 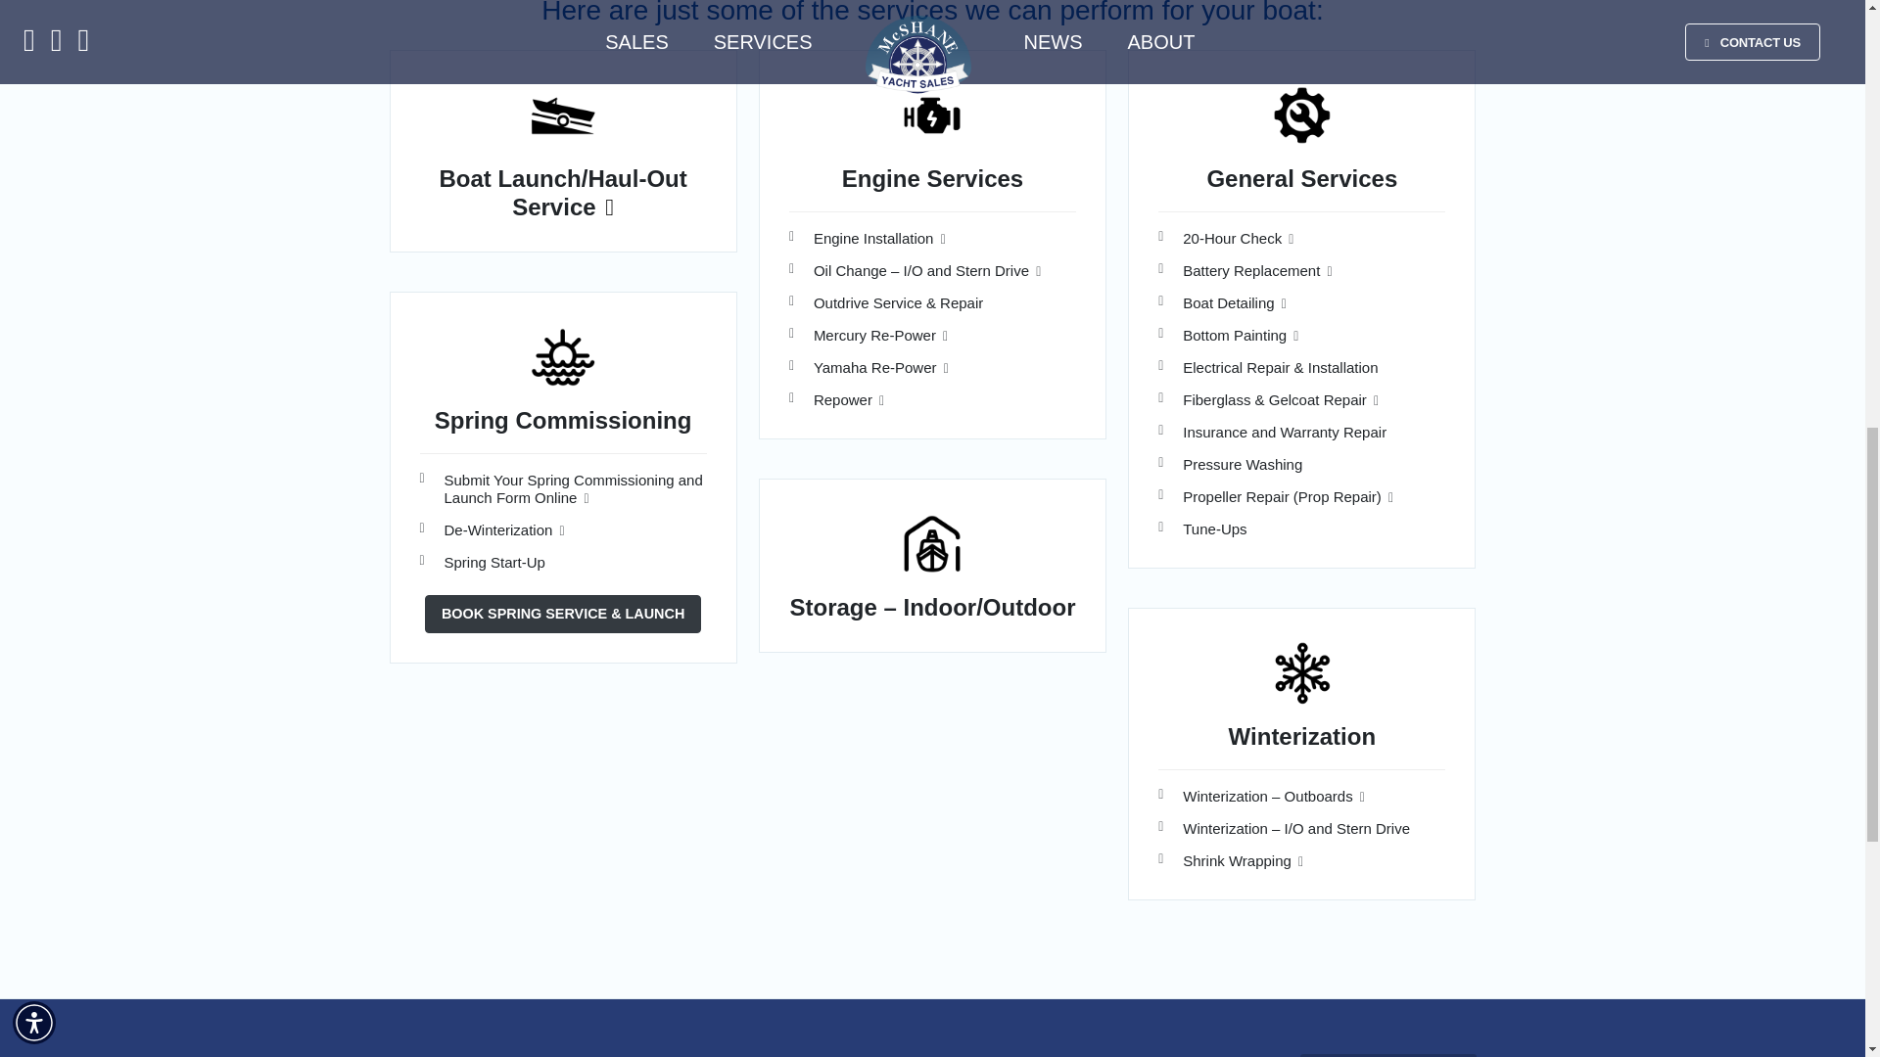 I want to click on Repower, so click(x=848, y=399).